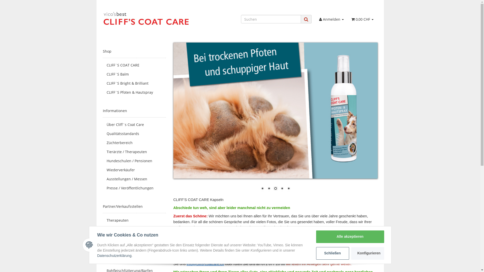 Image resolution: width=484 pixels, height=272 pixels. What do you see at coordinates (289, 189) in the screenshot?
I see `5` at bounding box center [289, 189].